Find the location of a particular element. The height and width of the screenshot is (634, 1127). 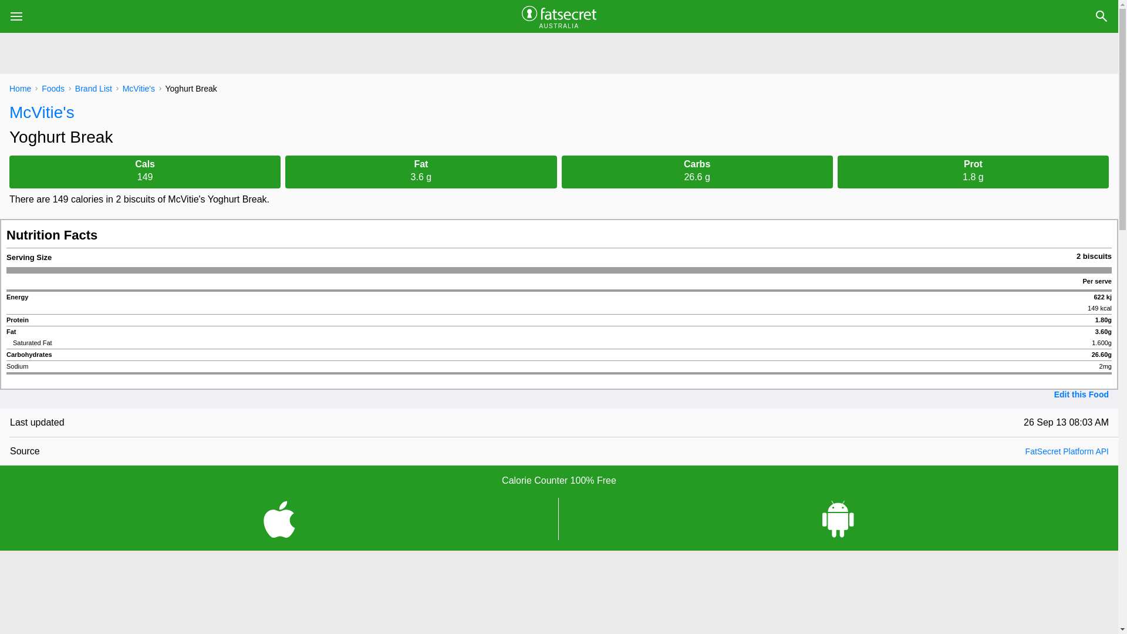

Foods is located at coordinates (53, 89).